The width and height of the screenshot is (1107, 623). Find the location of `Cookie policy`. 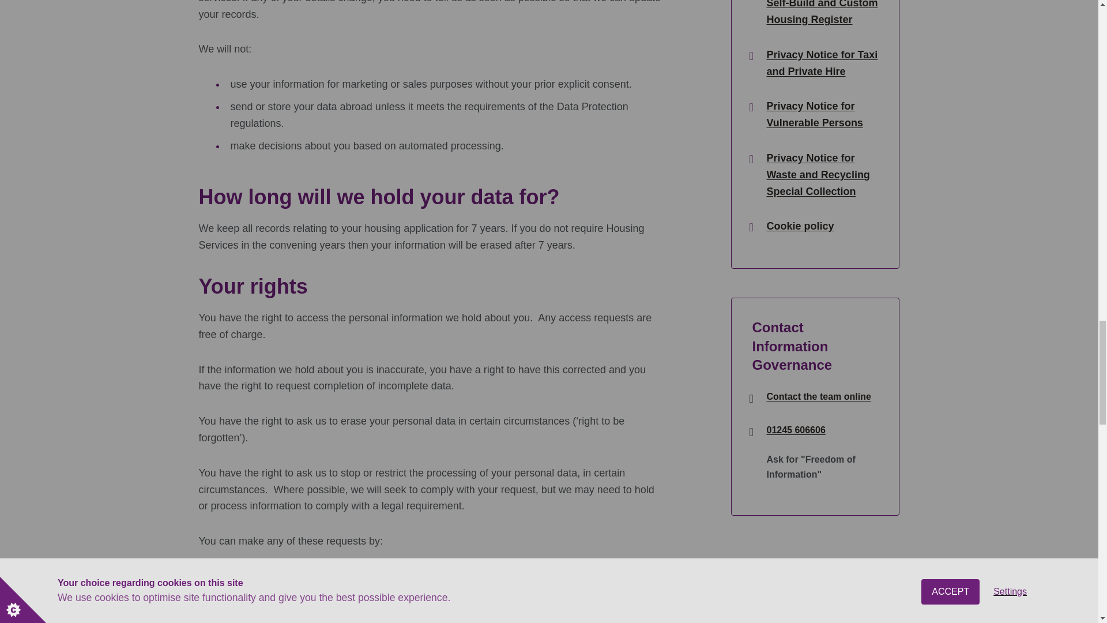

Cookie policy is located at coordinates (799, 226).